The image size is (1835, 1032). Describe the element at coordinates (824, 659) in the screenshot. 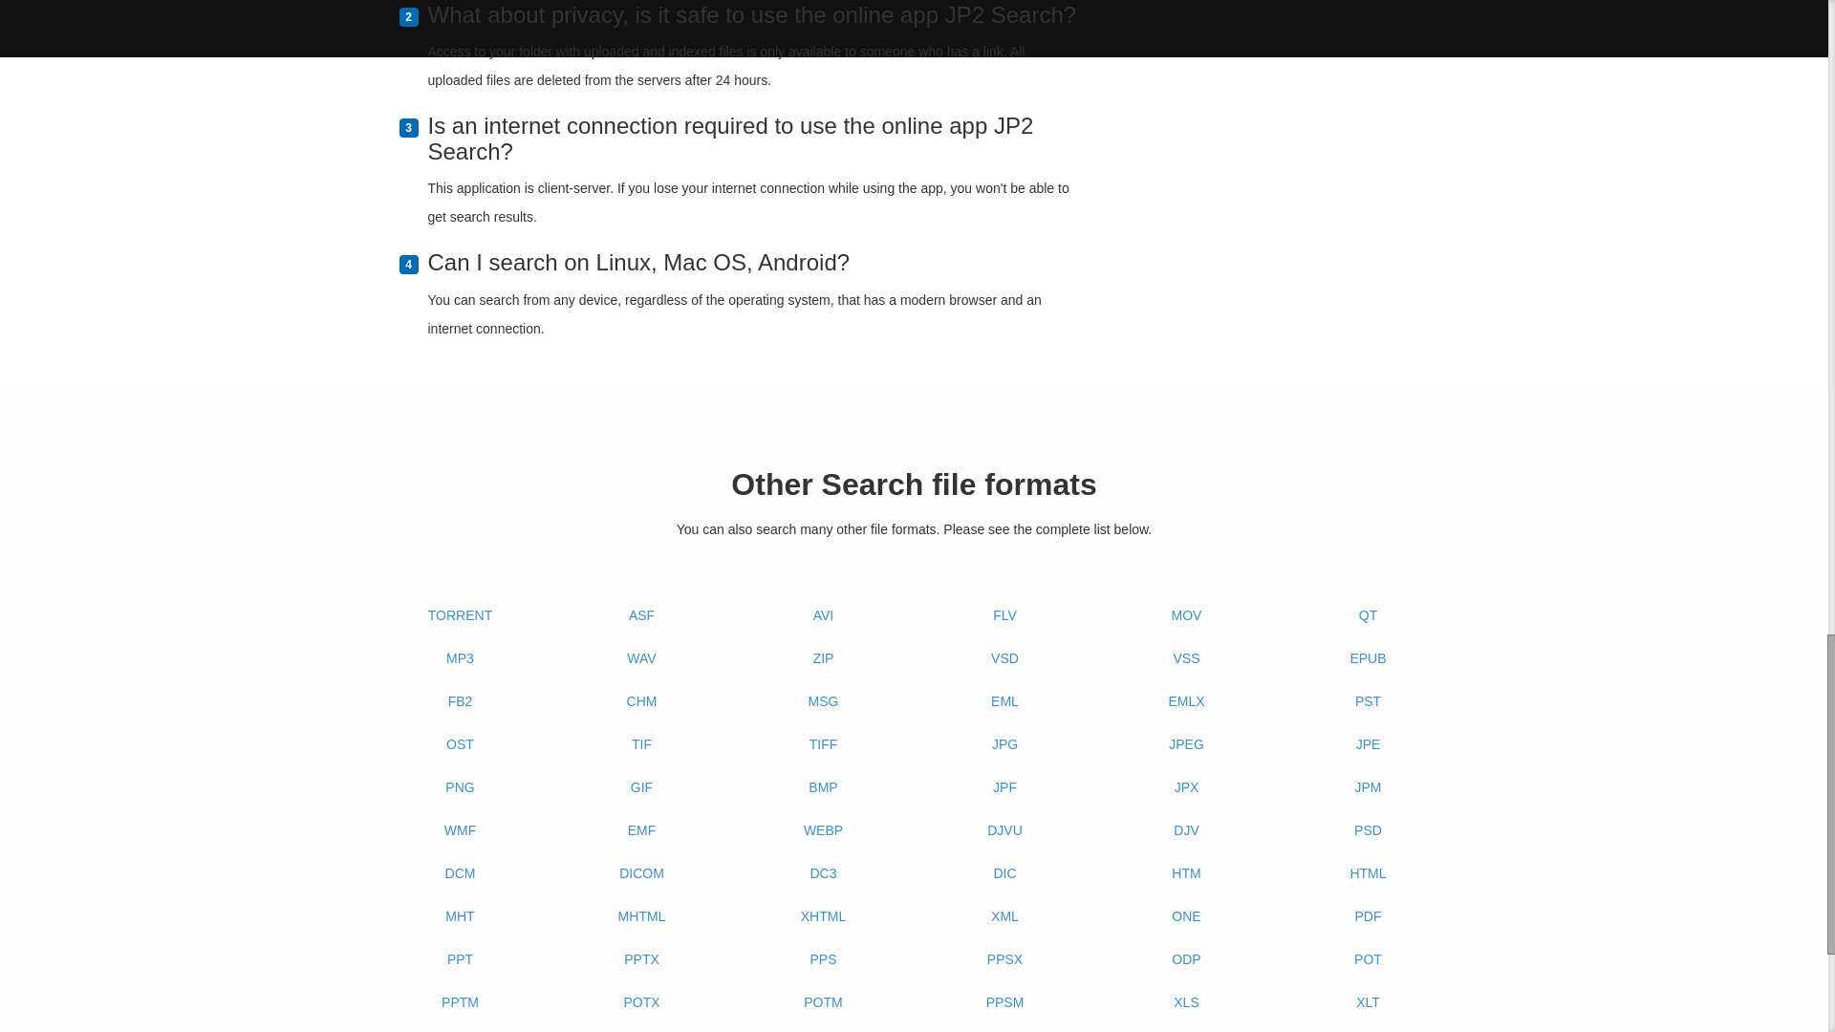

I see `ZIP` at that location.